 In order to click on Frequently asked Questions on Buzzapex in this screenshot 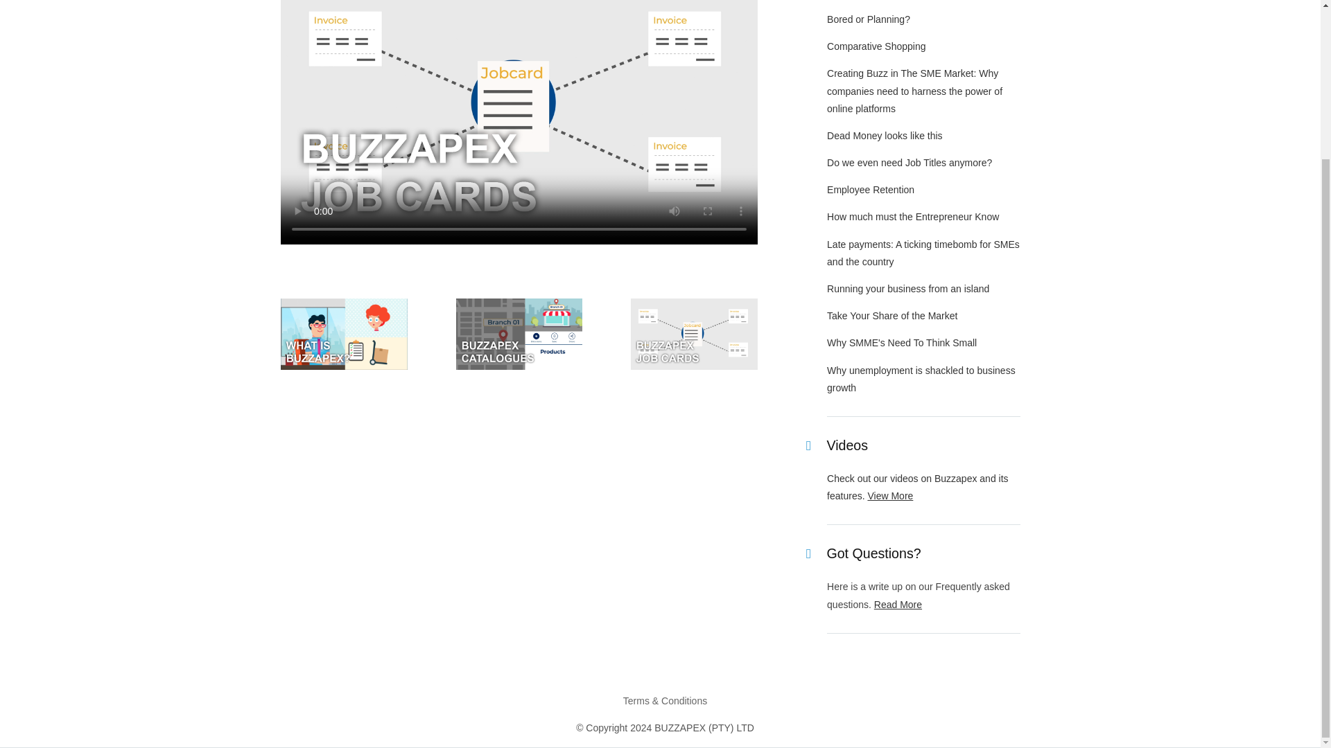, I will do `click(898, 605)`.